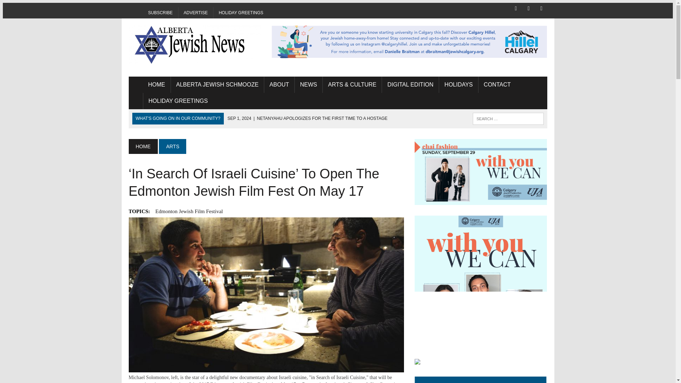 This screenshot has height=383, width=681. I want to click on HOME, so click(143, 146).